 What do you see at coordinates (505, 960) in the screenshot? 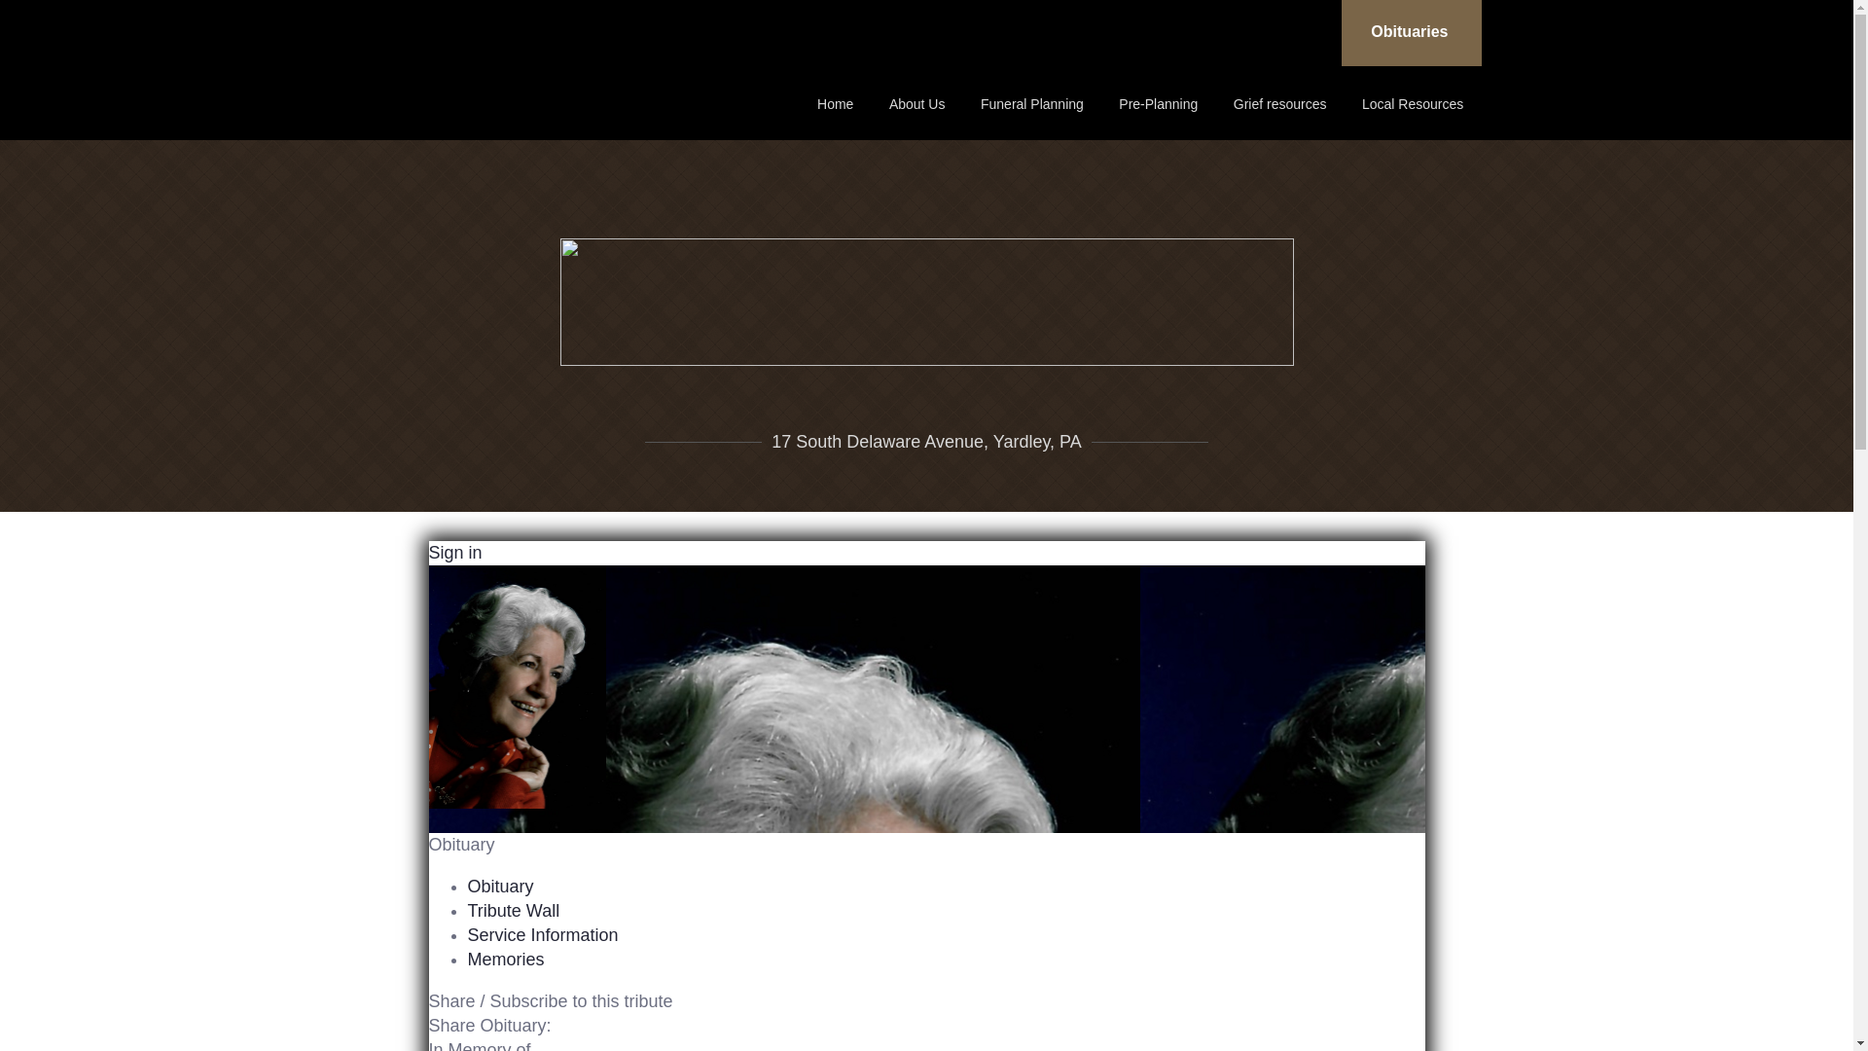
I see `Memories` at bounding box center [505, 960].